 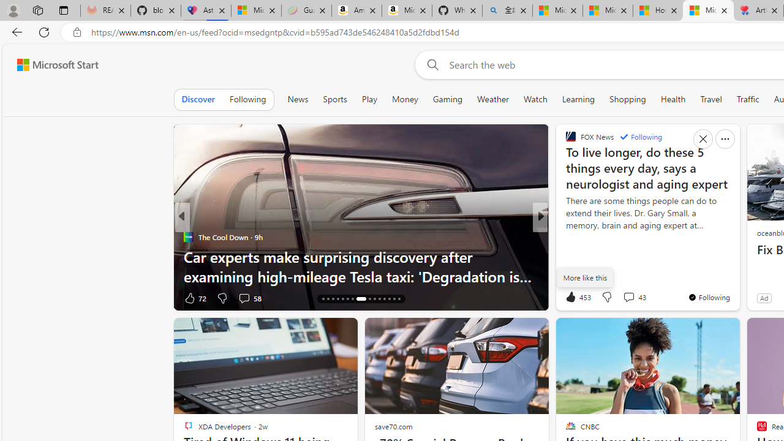 What do you see at coordinates (573, 298) in the screenshot?
I see `323 Like` at bounding box center [573, 298].